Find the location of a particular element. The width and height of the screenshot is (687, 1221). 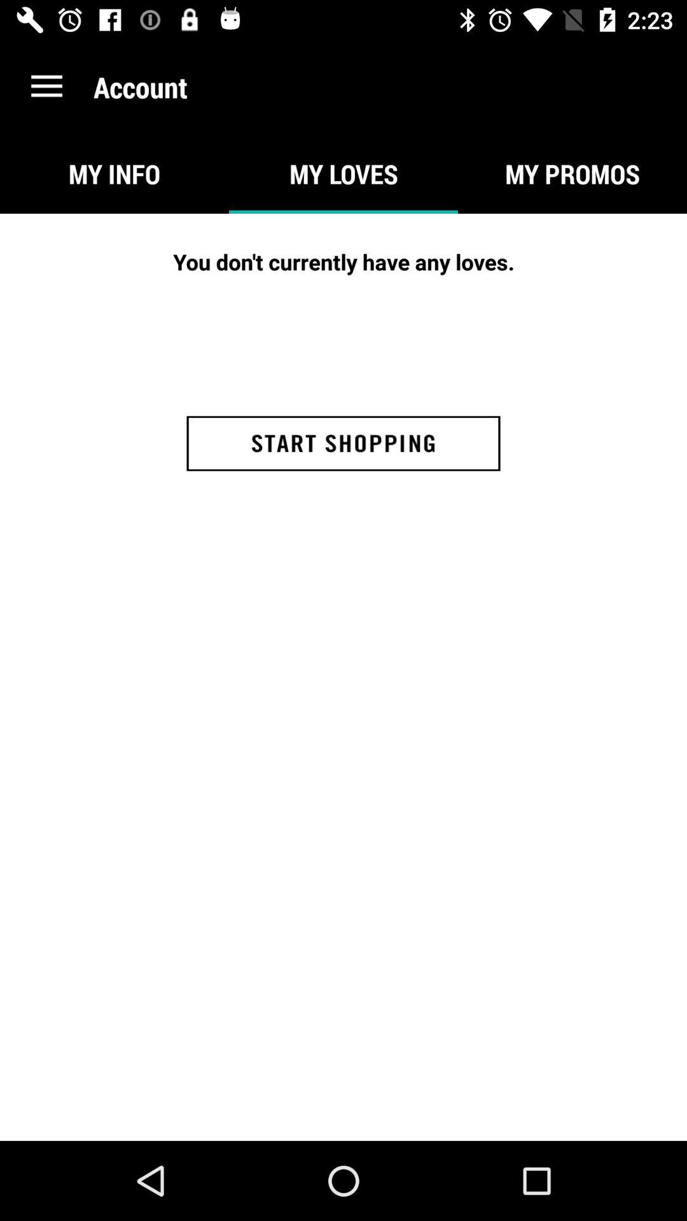

launch the item next to account item is located at coordinates (46, 86).